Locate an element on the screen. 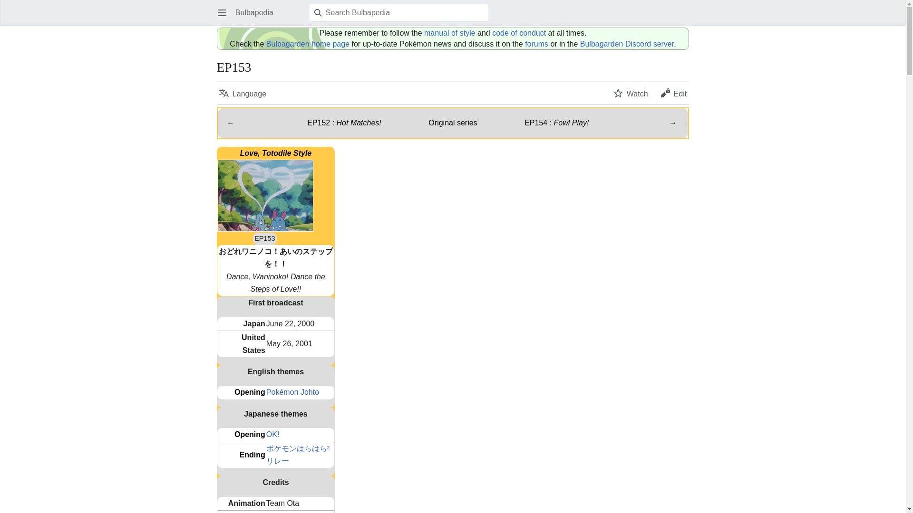 This screenshot has width=913, height=513. Opening is located at coordinates (250, 434).